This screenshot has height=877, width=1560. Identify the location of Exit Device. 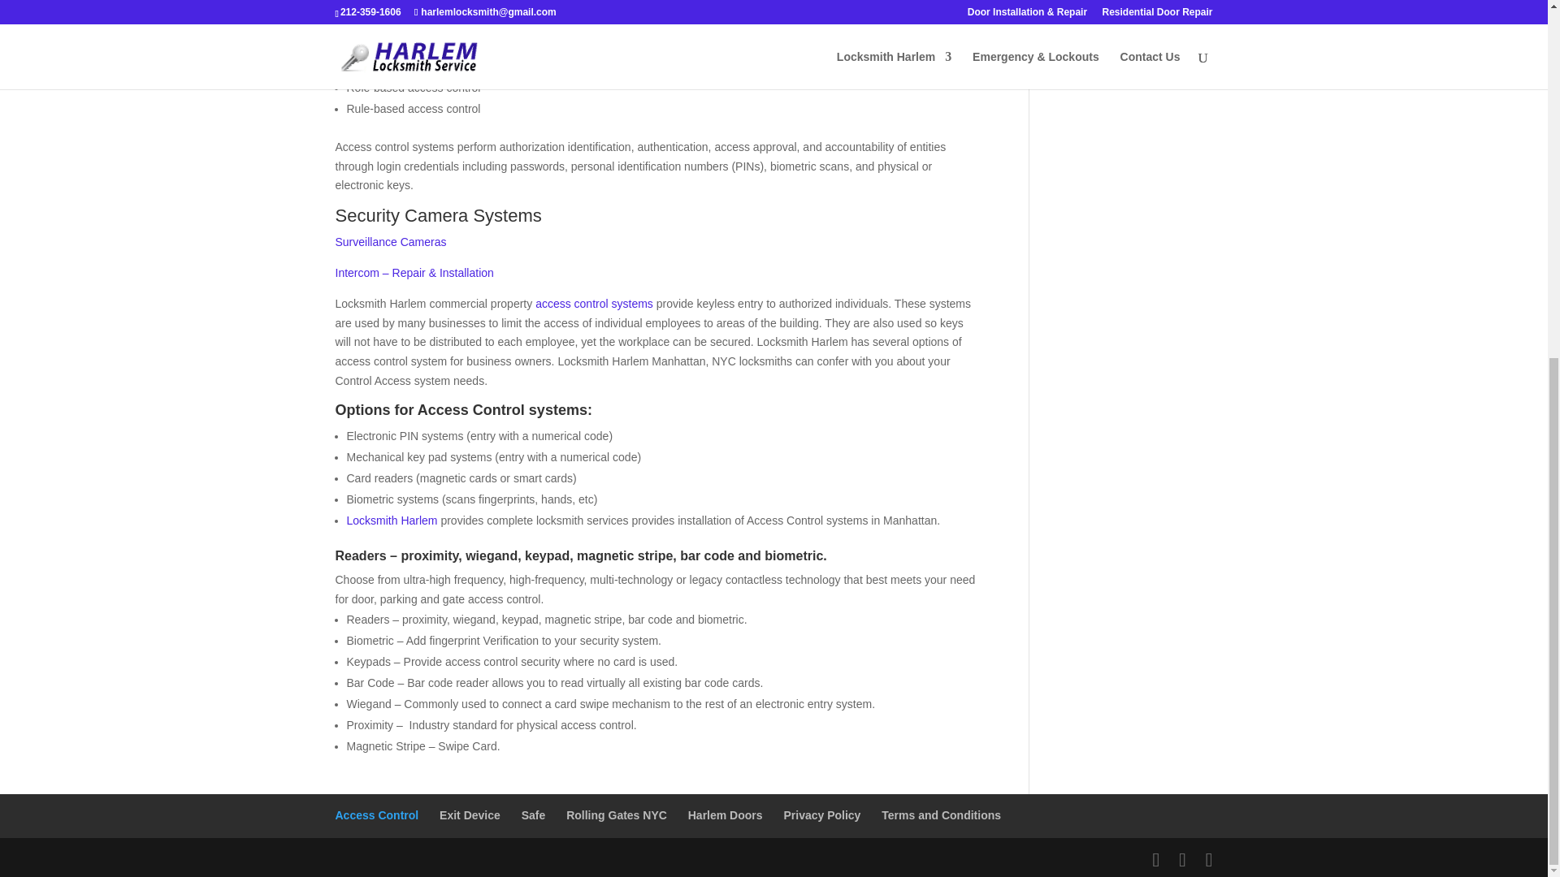
(470, 814).